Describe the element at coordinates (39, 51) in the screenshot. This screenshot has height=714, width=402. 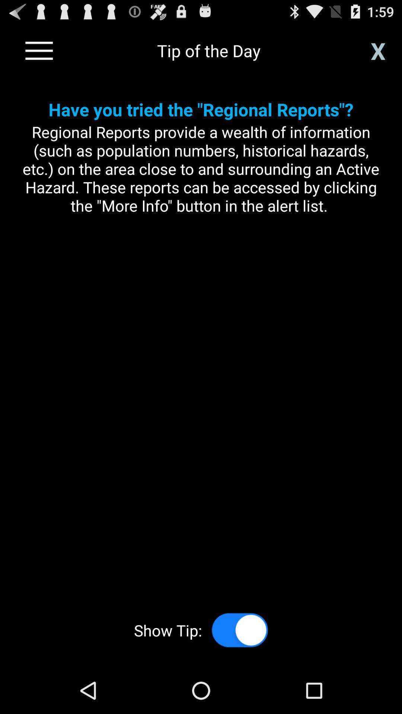
I see `menu` at that location.